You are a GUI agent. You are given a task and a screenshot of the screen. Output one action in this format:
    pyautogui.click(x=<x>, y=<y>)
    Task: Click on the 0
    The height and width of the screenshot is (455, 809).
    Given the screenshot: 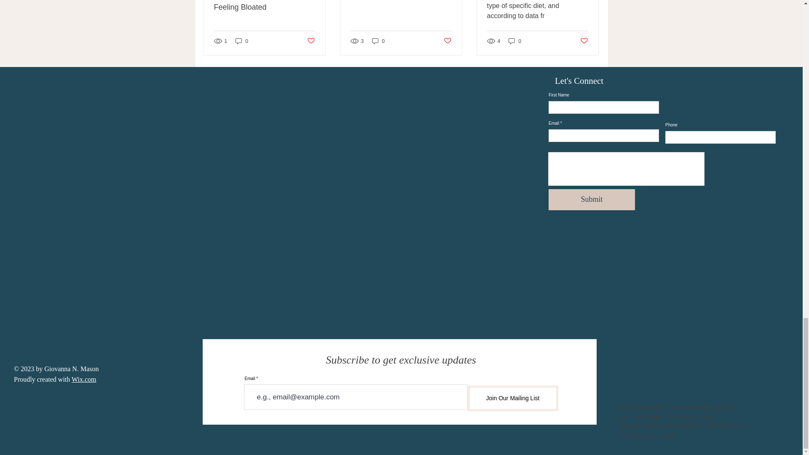 What is the action you would take?
    pyautogui.click(x=242, y=40)
    